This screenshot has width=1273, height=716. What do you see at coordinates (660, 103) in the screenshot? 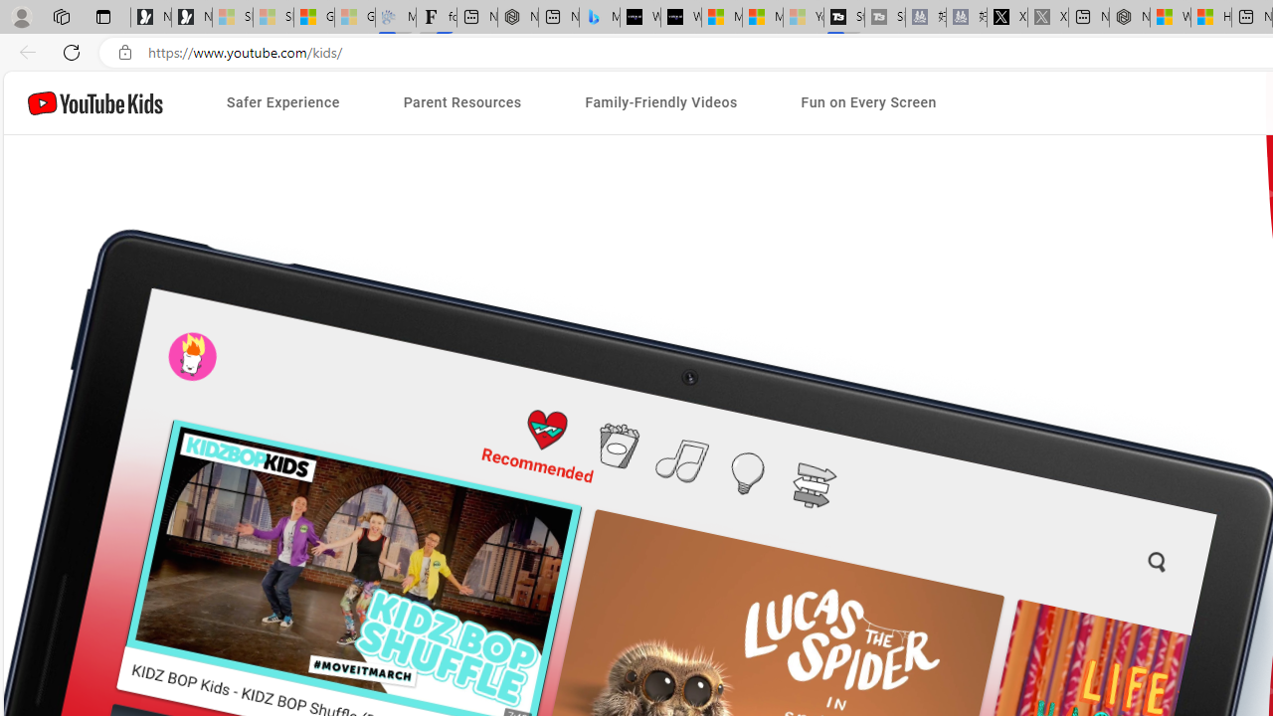
I see `Family-Friendly Videos` at bounding box center [660, 103].